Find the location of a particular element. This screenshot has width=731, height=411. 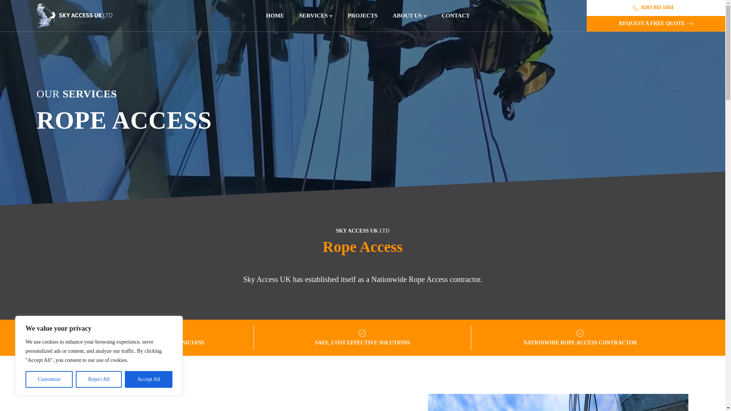

ABOUT US is located at coordinates (410, 16).